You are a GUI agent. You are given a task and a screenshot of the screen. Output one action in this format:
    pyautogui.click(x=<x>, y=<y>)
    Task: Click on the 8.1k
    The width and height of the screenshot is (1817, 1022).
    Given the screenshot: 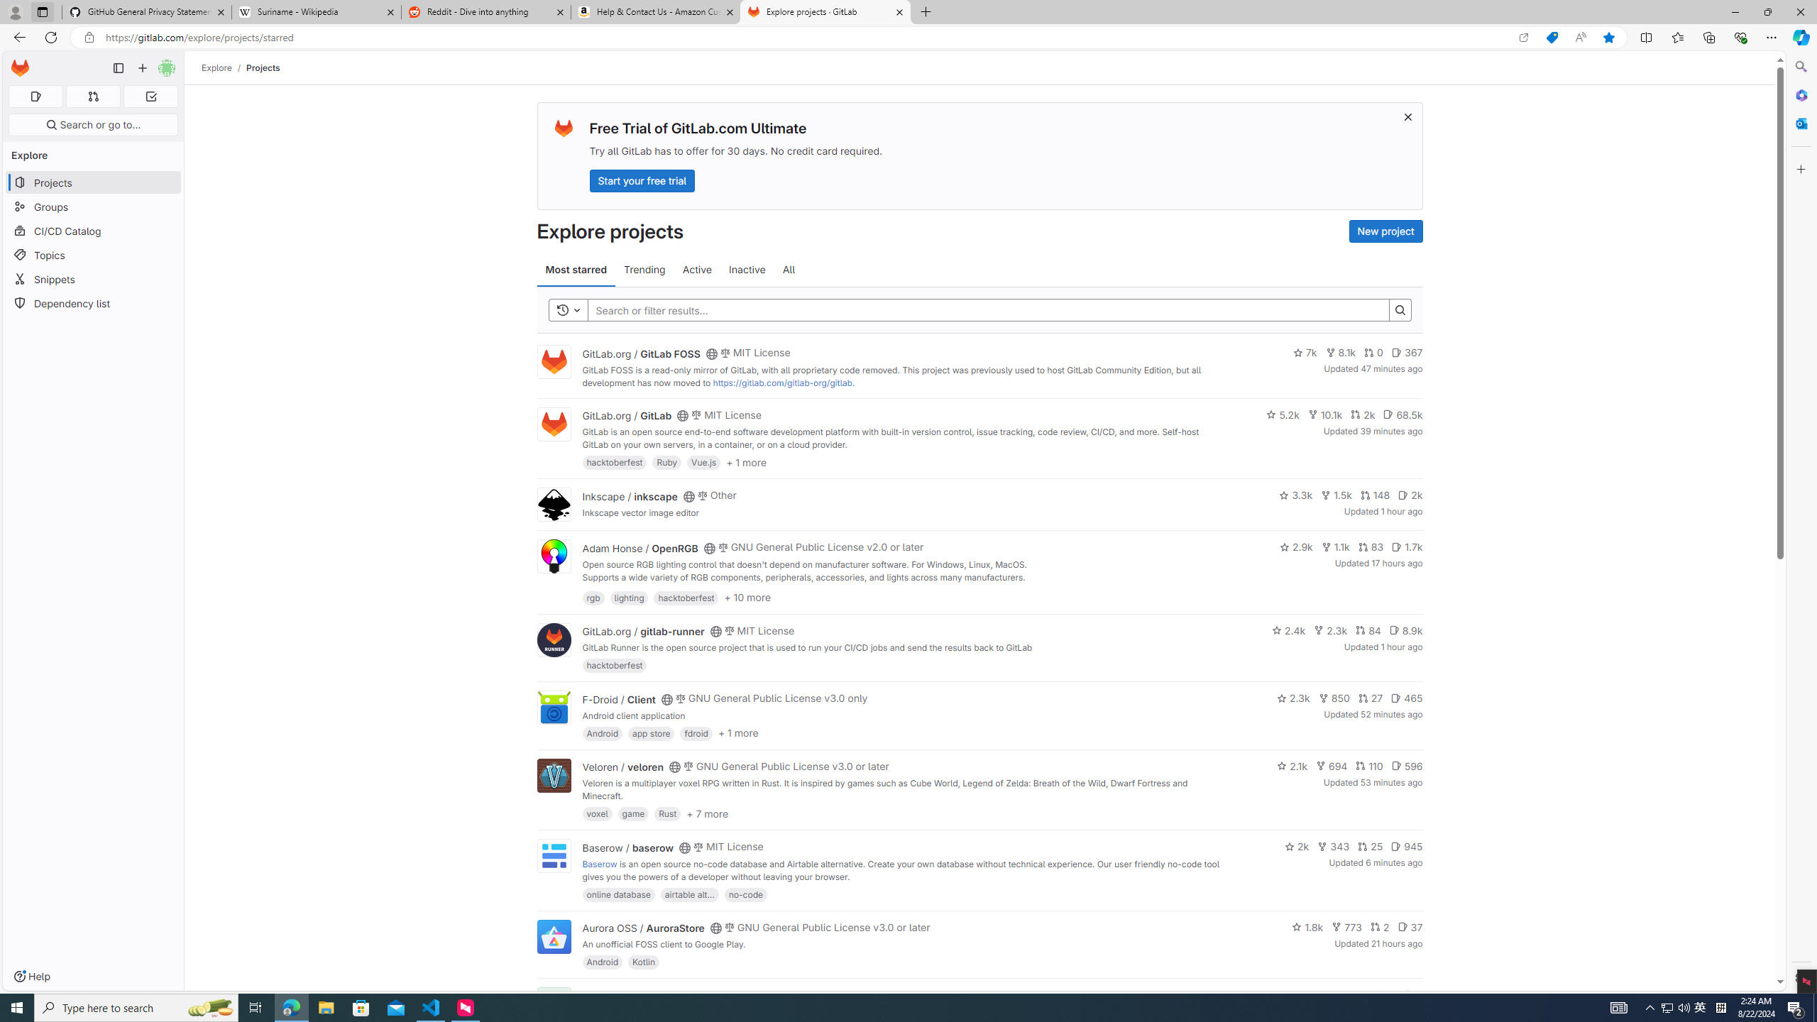 What is the action you would take?
    pyautogui.click(x=1340, y=353)
    